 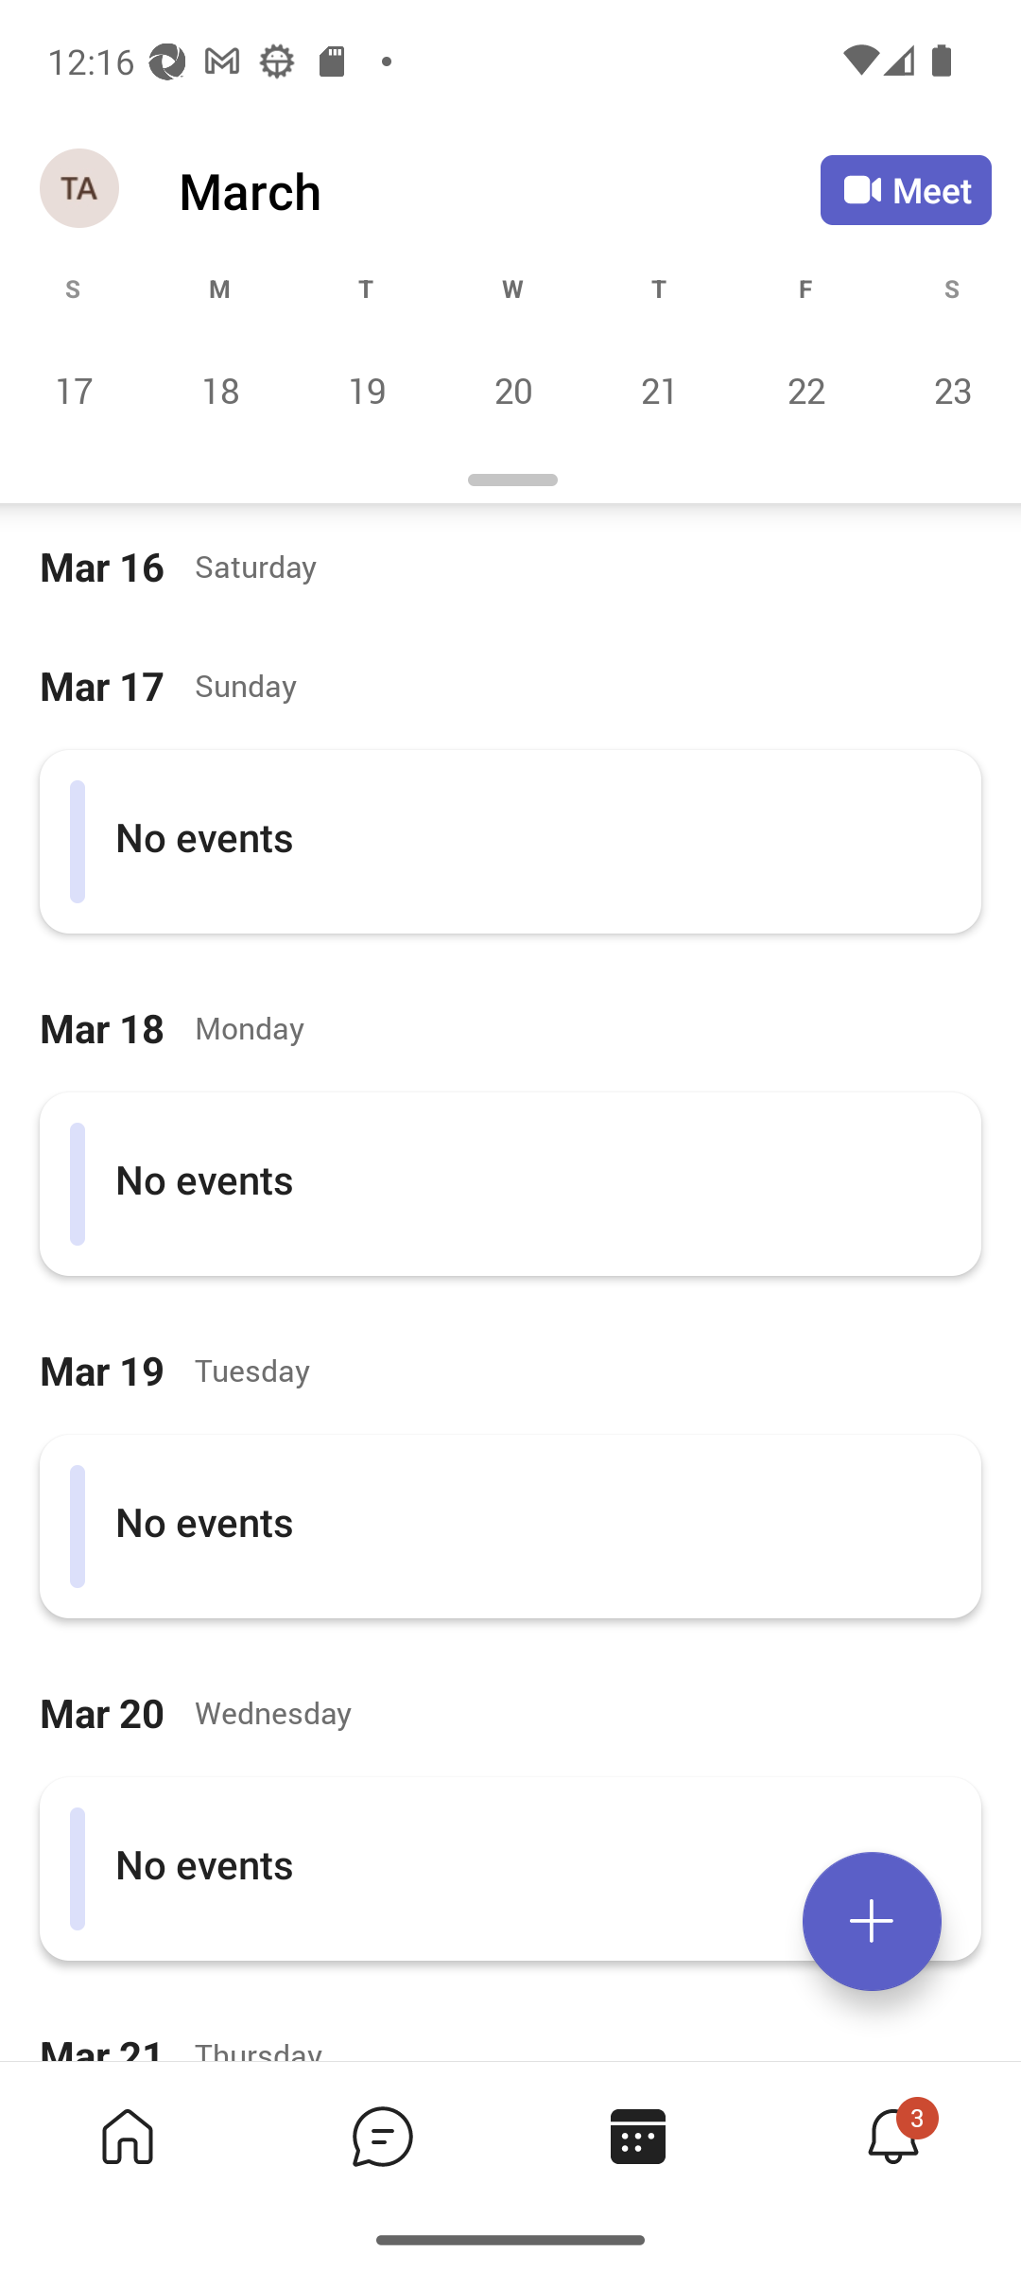 What do you see at coordinates (499, 190) in the screenshot?
I see `March March Calendar Agenda View` at bounding box center [499, 190].